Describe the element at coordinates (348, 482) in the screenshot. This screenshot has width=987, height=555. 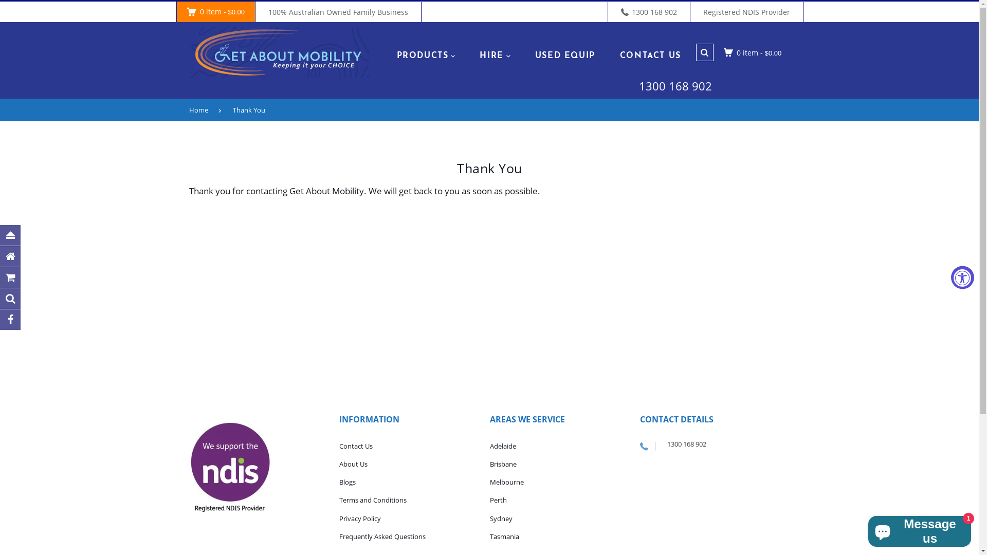
I see `Blogs` at that location.